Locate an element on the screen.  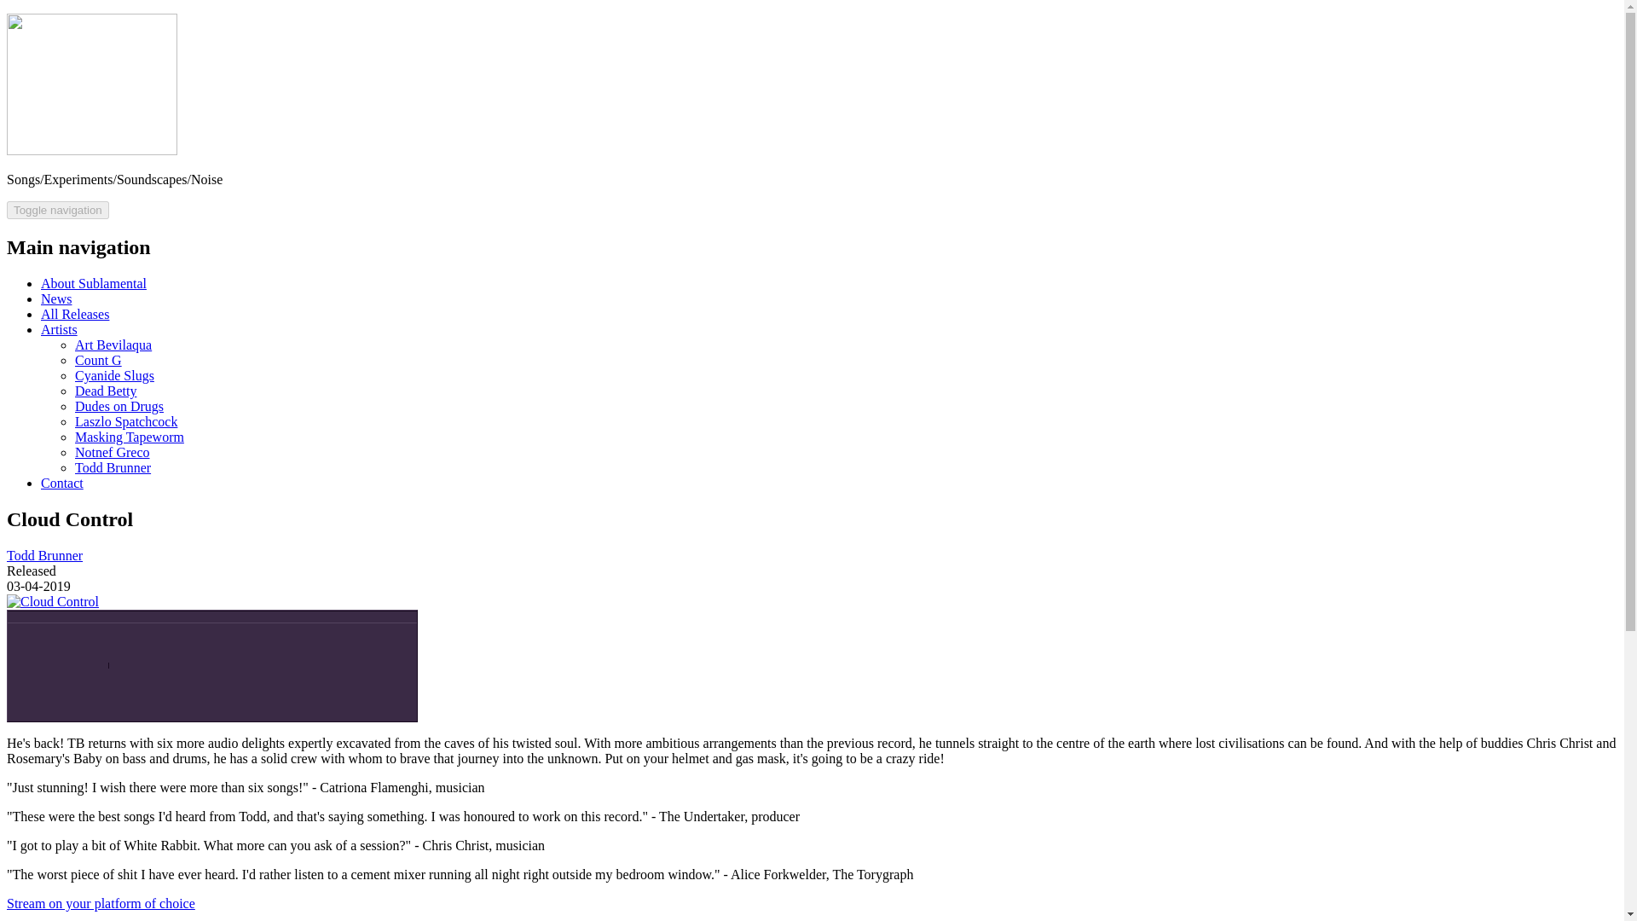
Cyanide Slugs is located at coordinates (114, 375).